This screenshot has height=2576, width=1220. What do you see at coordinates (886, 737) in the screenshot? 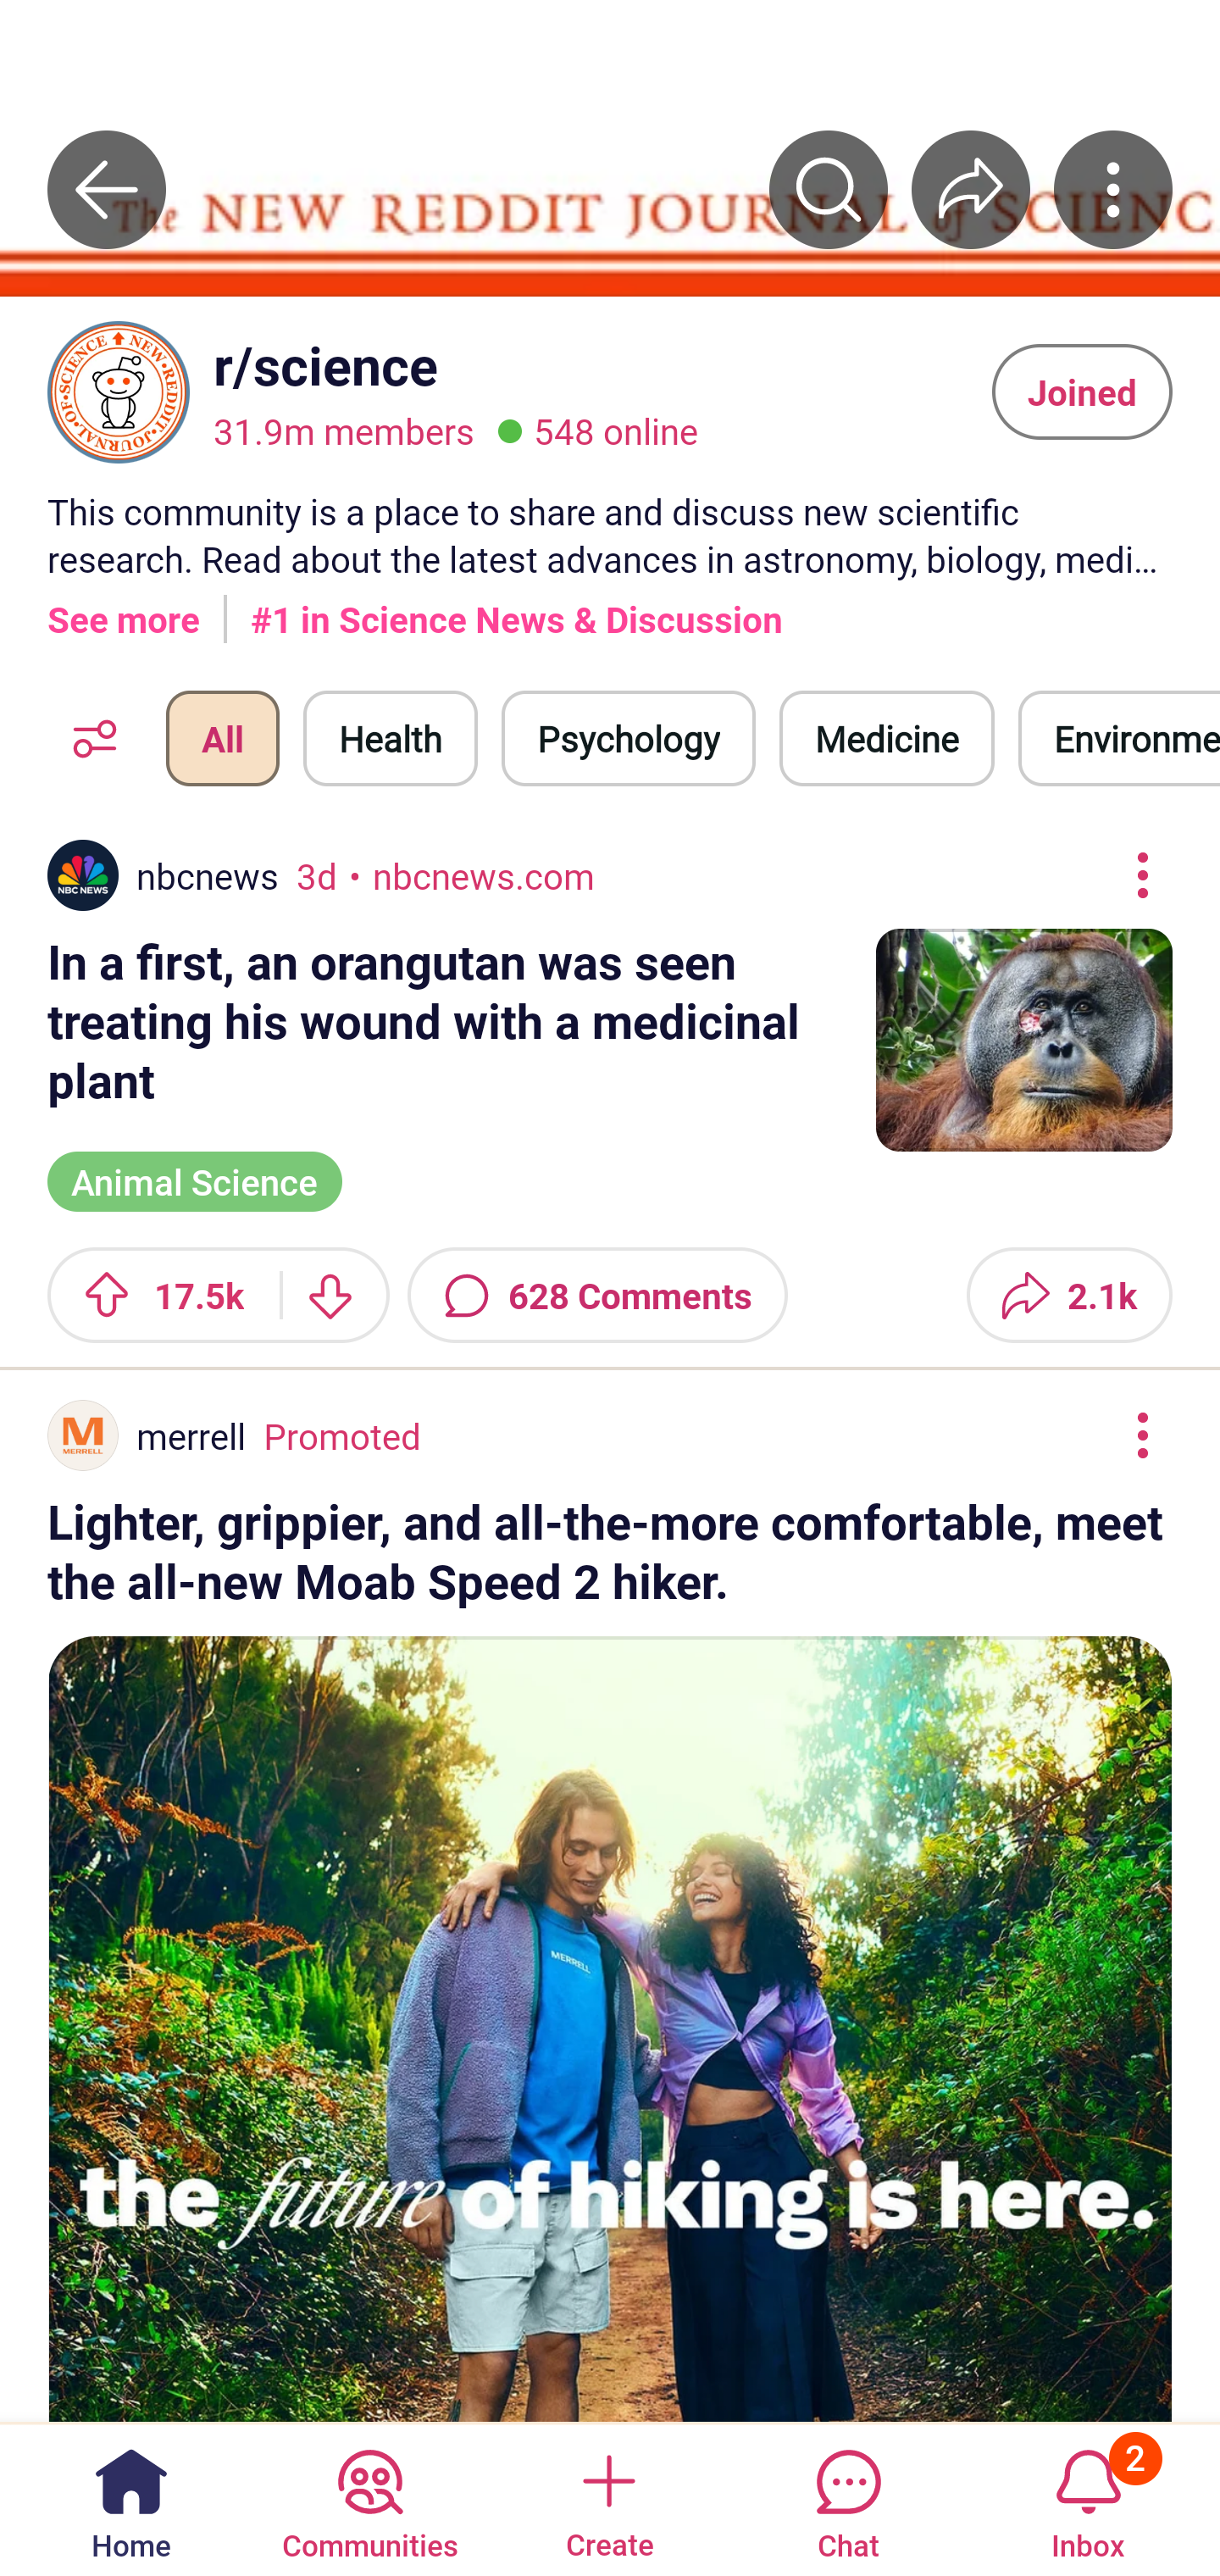
I see `Medicine` at bounding box center [886, 737].